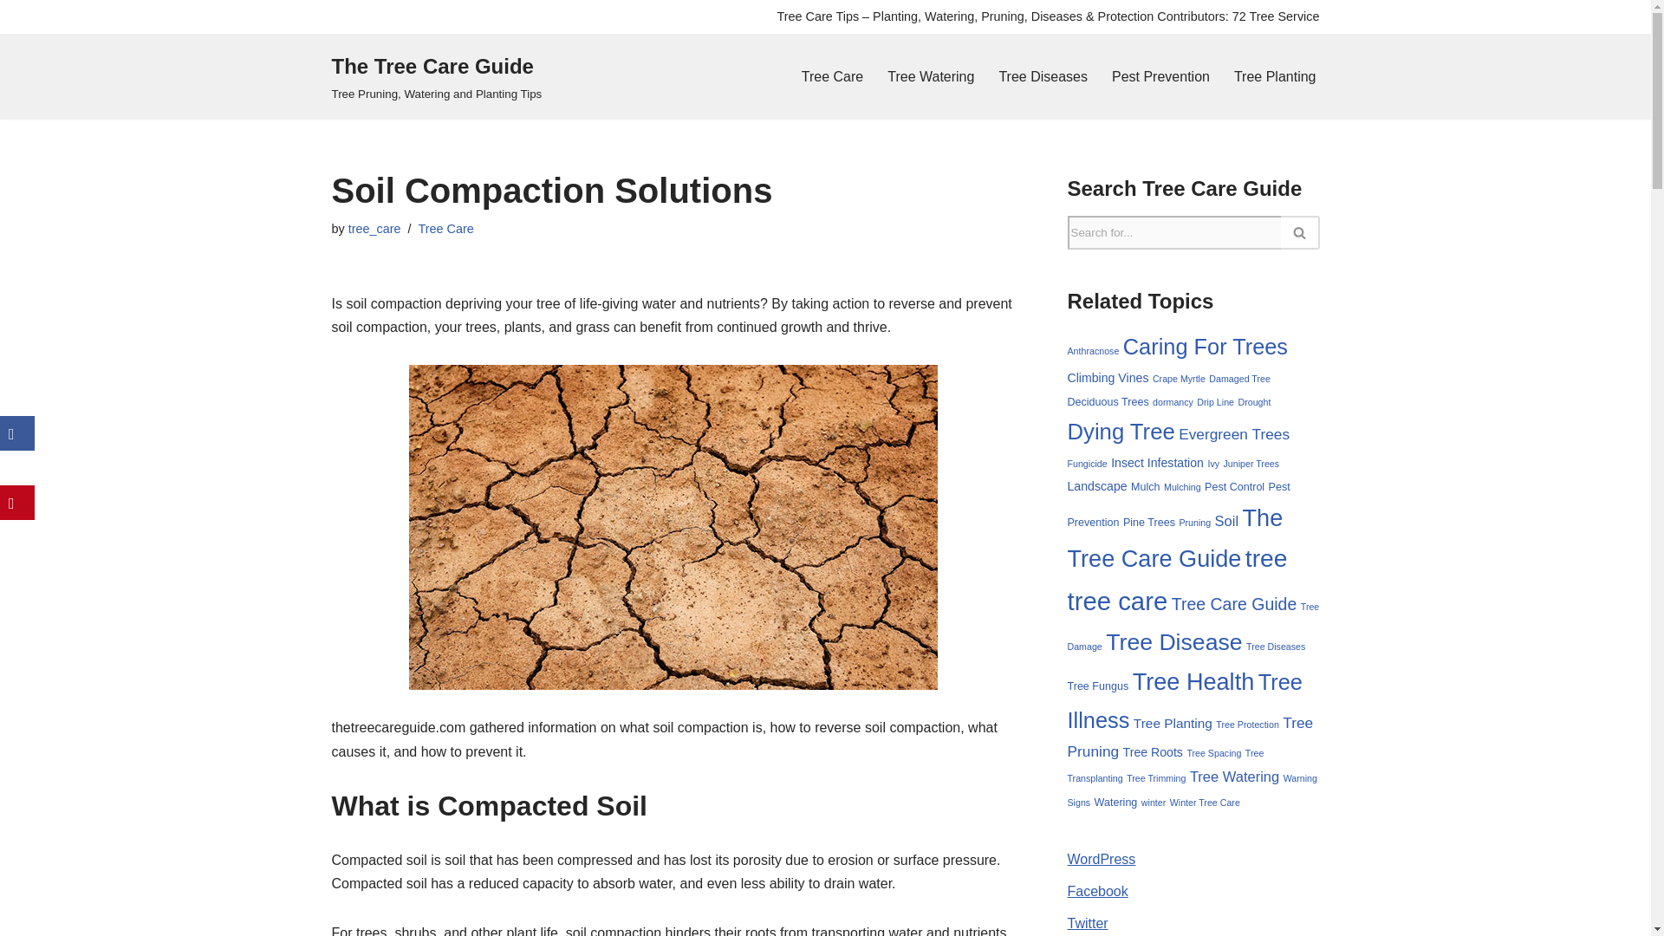 The width and height of the screenshot is (1664, 936). What do you see at coordinates (1179, 378) in the screenshot?
I see `Crape Myrtle` at bounding box center [1179, 378].